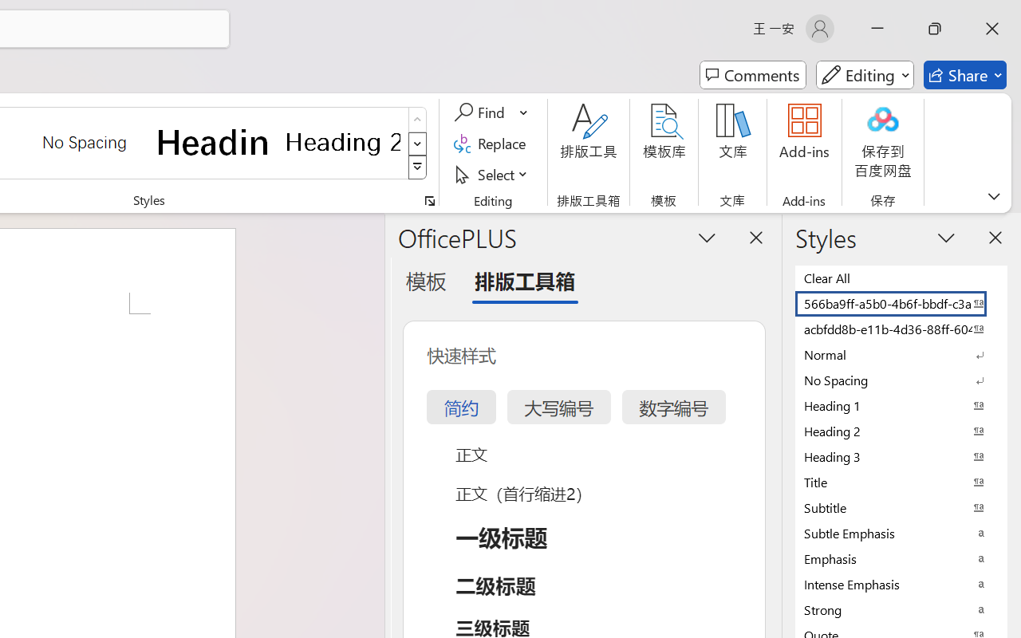 The height and width of the screenshot is (638, 1021). I want to click on Styles..., so click(429, 201).